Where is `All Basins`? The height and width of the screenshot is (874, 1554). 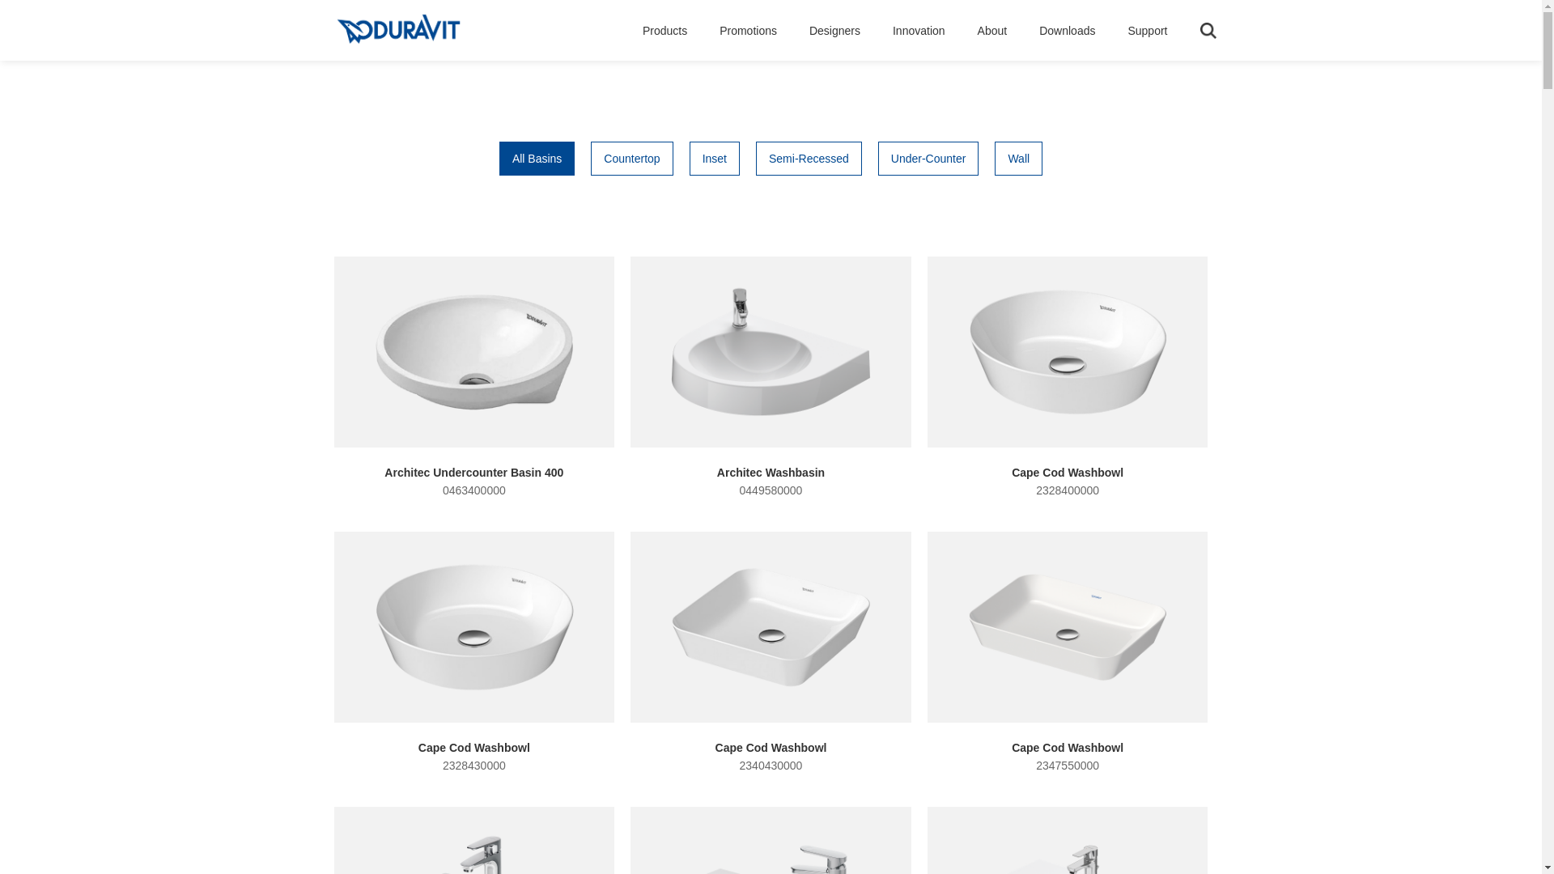
All Basins is located at coordinates (537, 159).